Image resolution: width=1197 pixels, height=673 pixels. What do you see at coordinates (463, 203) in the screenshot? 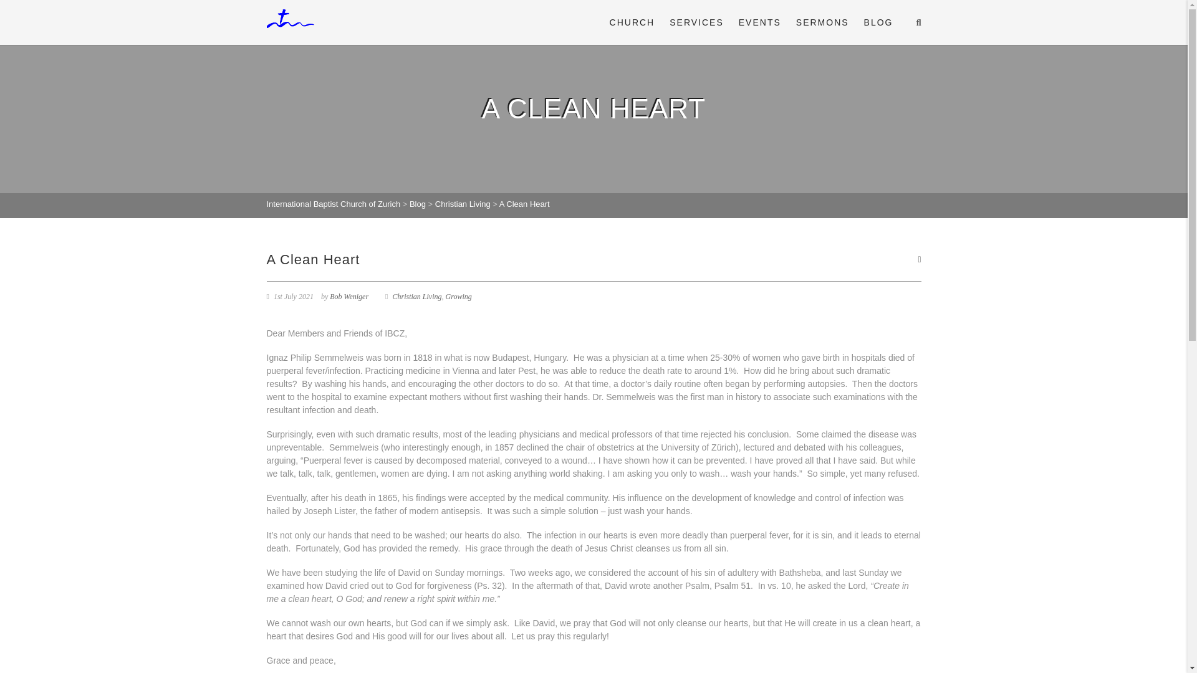
I see `Christian Living` at bounding box center [463, 203].